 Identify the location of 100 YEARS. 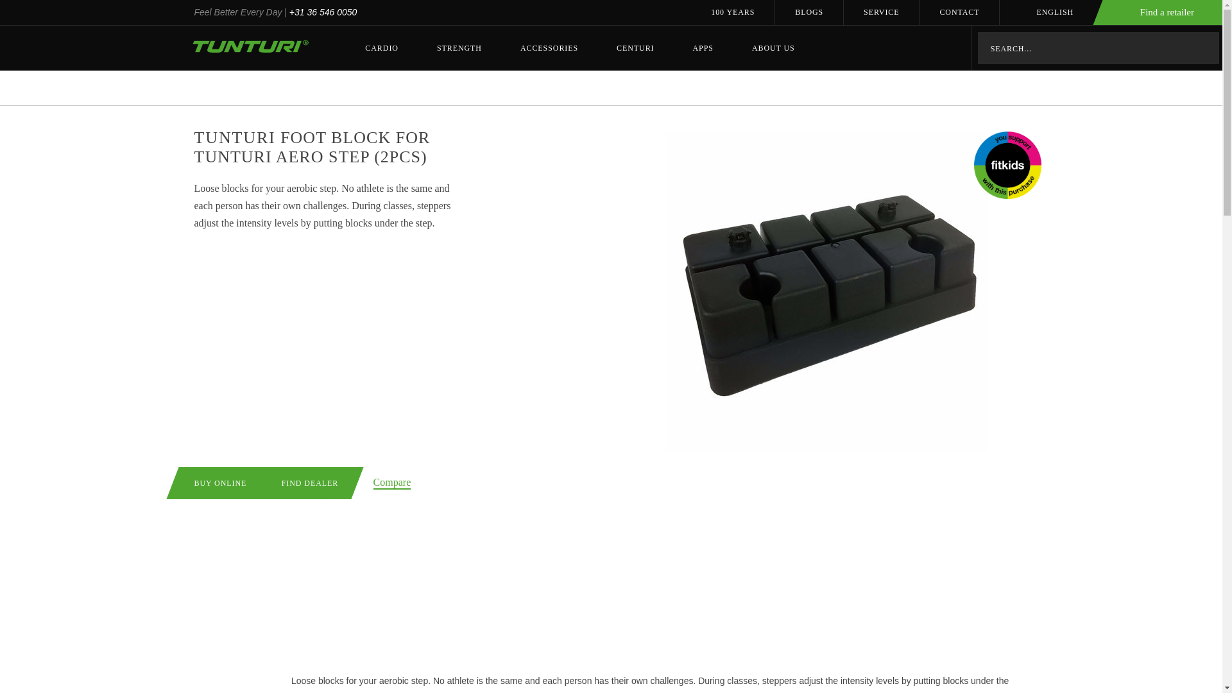
(733, 12).